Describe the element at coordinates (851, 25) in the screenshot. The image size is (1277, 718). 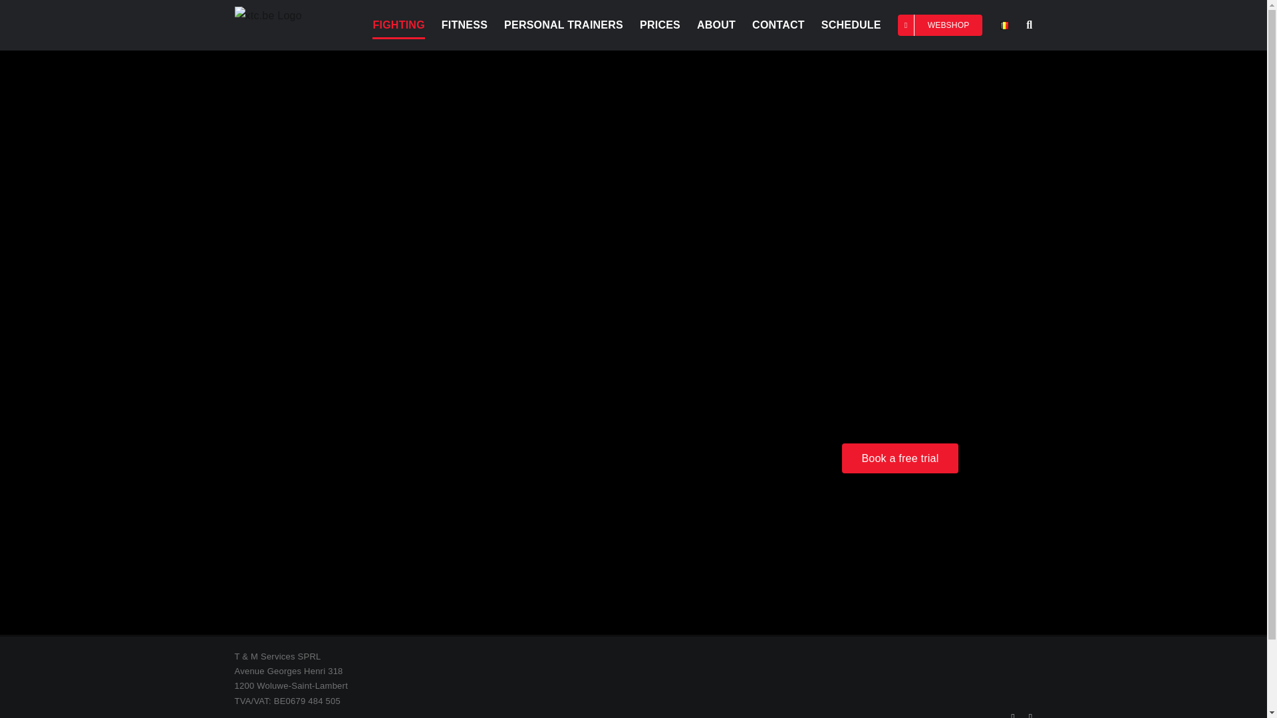
I see `SCHEDULE` at that location.